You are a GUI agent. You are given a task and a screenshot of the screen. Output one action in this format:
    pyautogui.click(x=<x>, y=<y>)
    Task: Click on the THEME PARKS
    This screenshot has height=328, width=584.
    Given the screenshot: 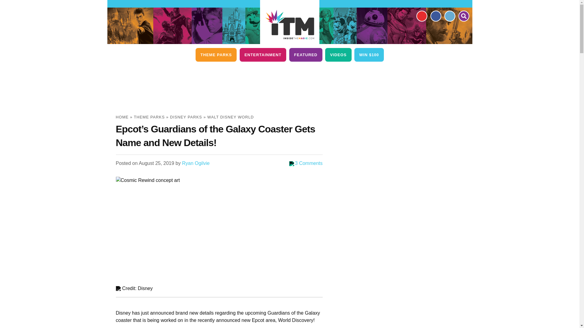 What is the action you would take?
    pyautogui.click(x=216, y=55)
    